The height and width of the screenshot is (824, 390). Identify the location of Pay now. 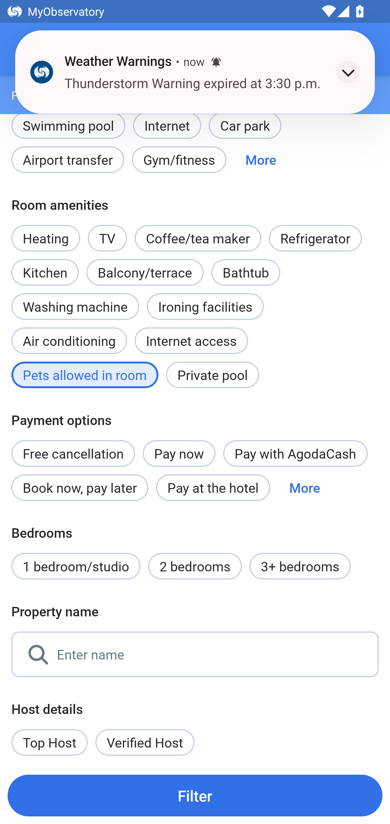
(179, 453).